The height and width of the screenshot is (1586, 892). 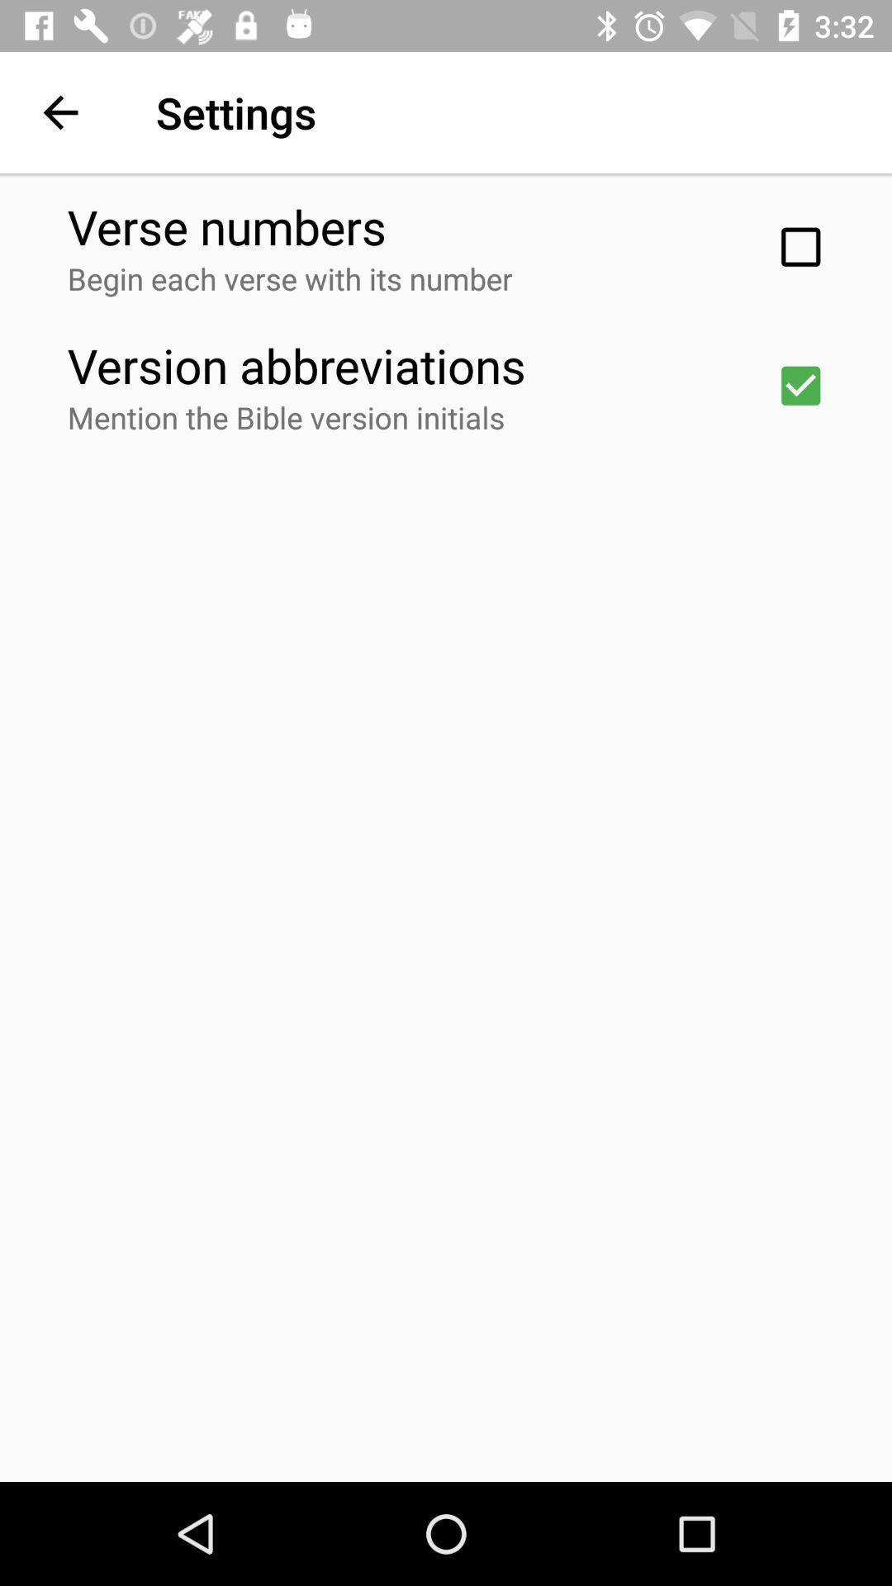 I want to click on turn off the app next to the settings item, so click(x=60, y=112).